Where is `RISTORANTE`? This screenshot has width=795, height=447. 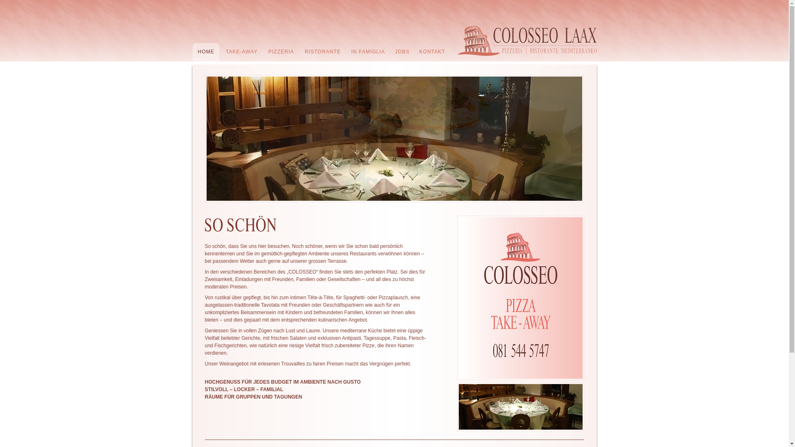
RISTORANTE is located at coordinates (320, 52).